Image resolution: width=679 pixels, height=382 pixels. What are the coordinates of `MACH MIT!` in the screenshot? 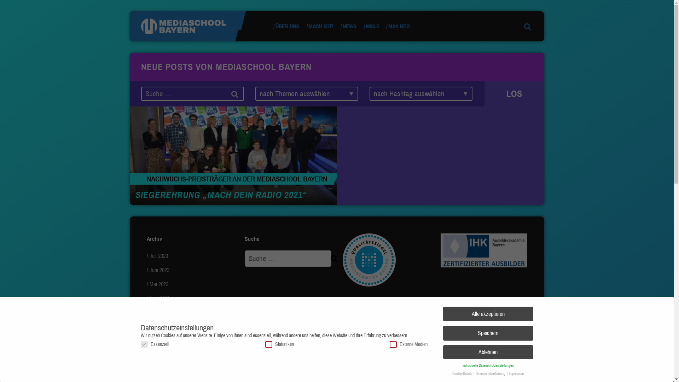 It's located at (320, 26).